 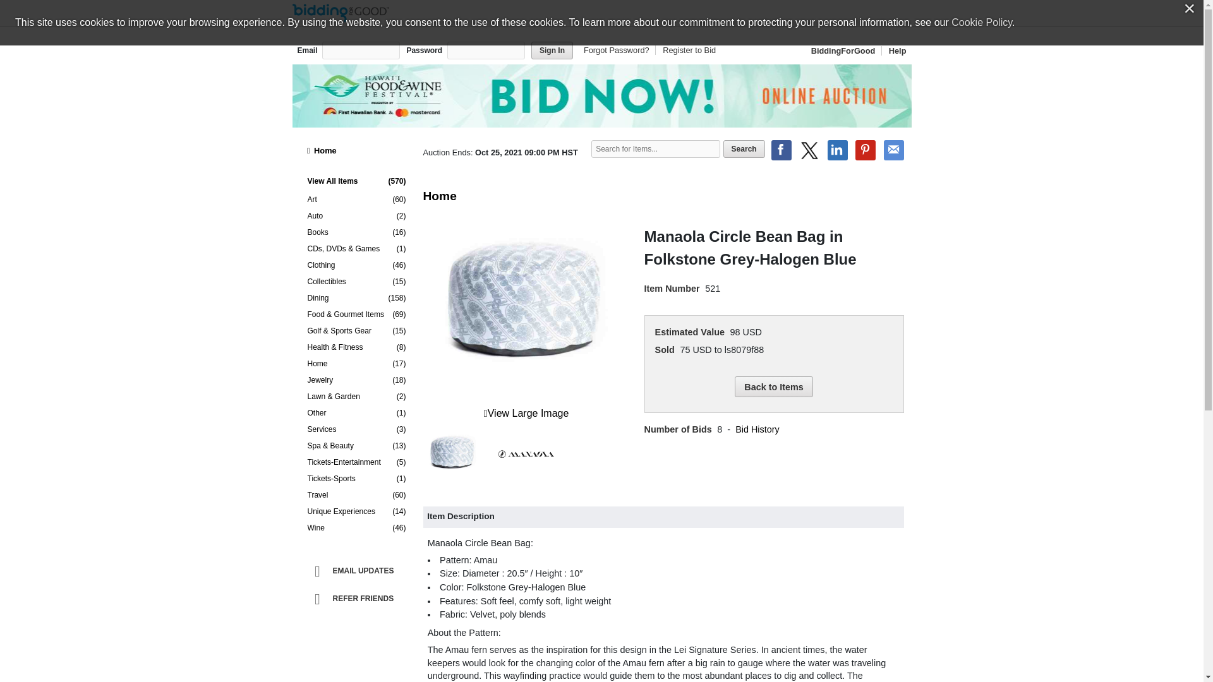 I want to click on EMAIL UPDATES, so click(x=359, y=571).